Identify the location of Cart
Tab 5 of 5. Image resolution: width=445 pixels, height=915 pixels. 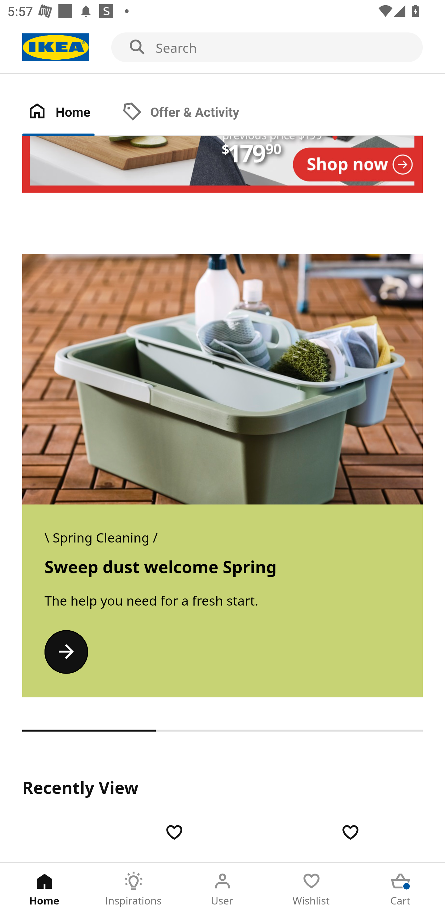
(400, 889).